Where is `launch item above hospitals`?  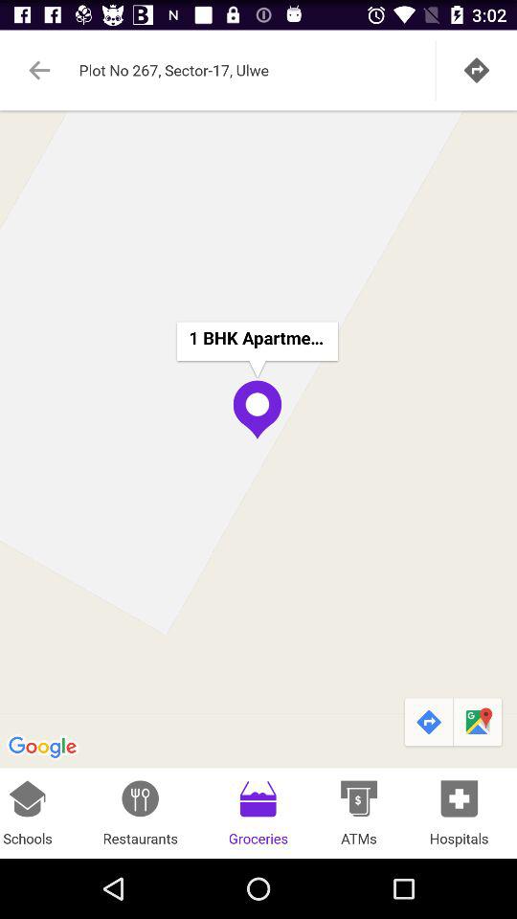
launch item above hospitals is located at coordinates (427, 722).